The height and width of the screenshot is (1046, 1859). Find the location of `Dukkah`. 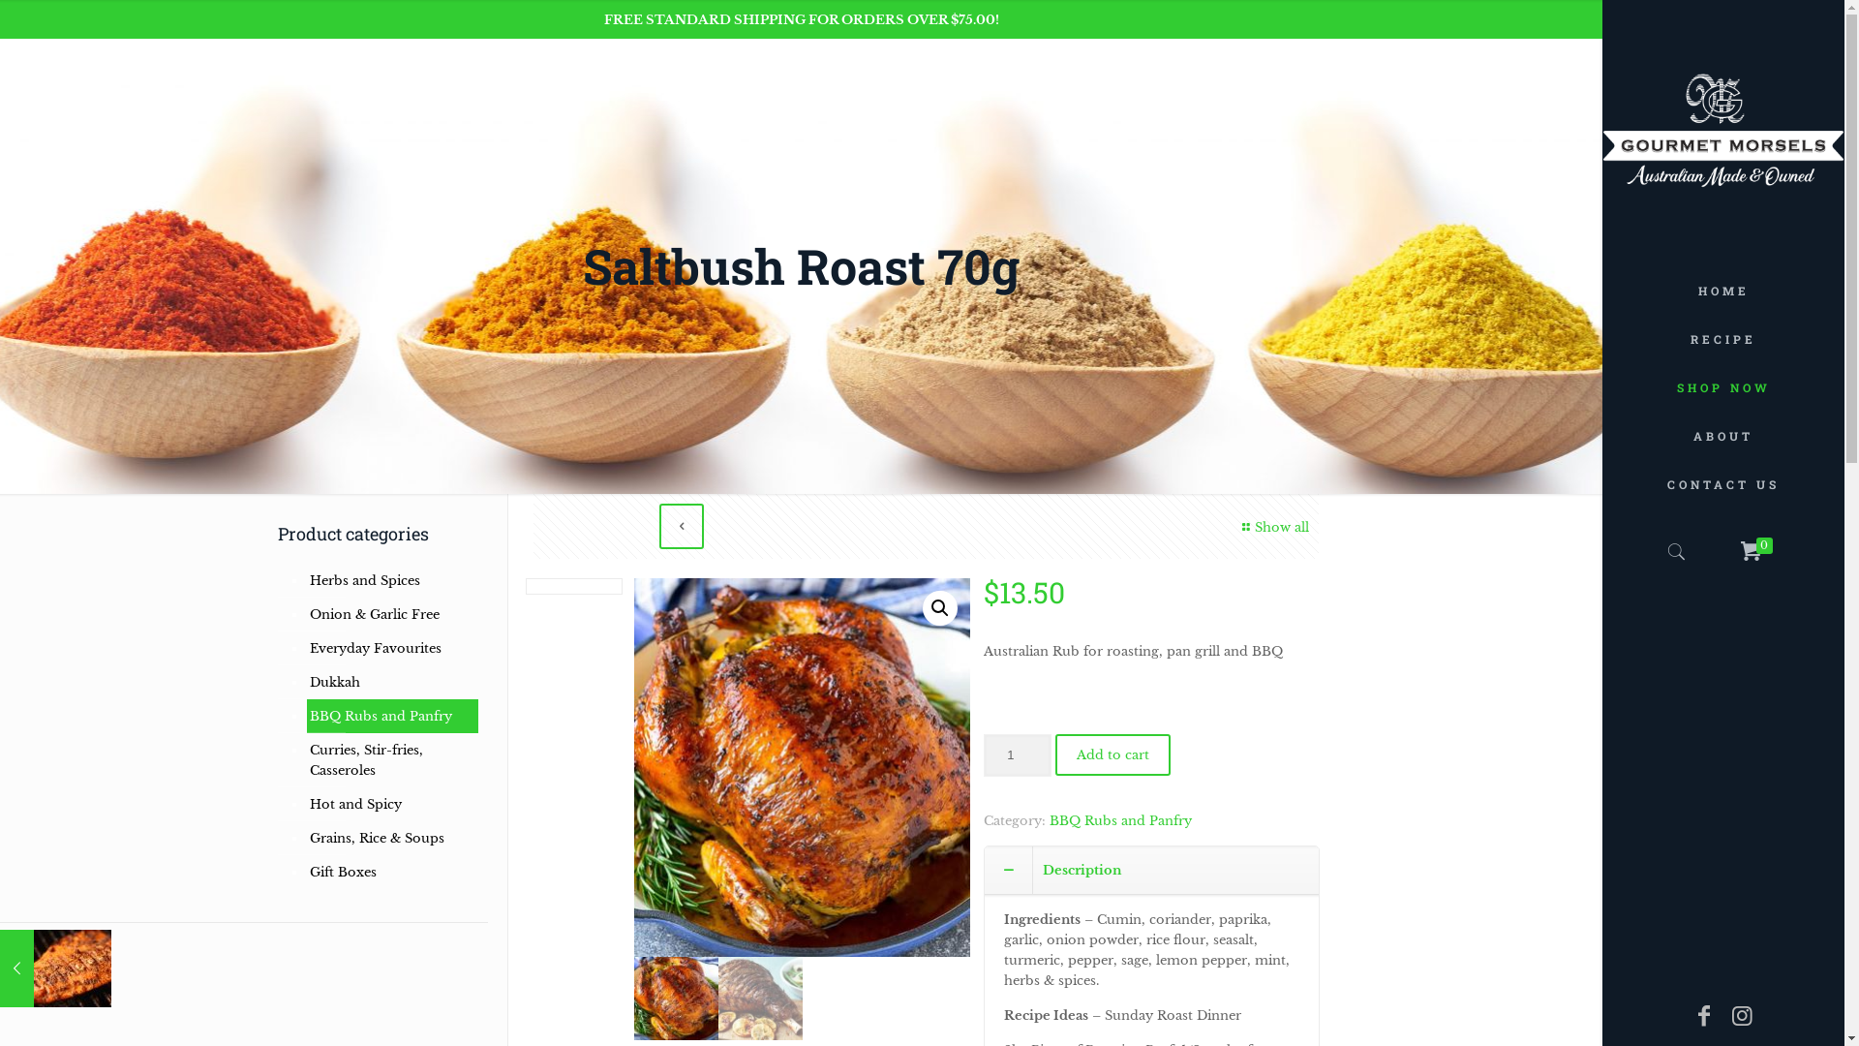

Dukkah is located at coordinates (391, 682).